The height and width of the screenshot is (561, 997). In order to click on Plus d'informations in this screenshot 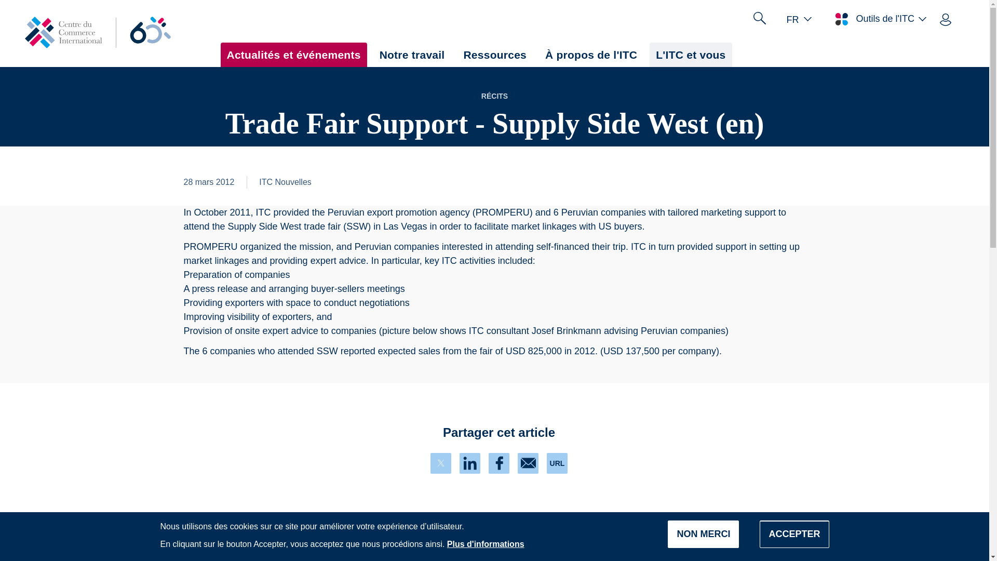, I will do `click(485, 544)`.